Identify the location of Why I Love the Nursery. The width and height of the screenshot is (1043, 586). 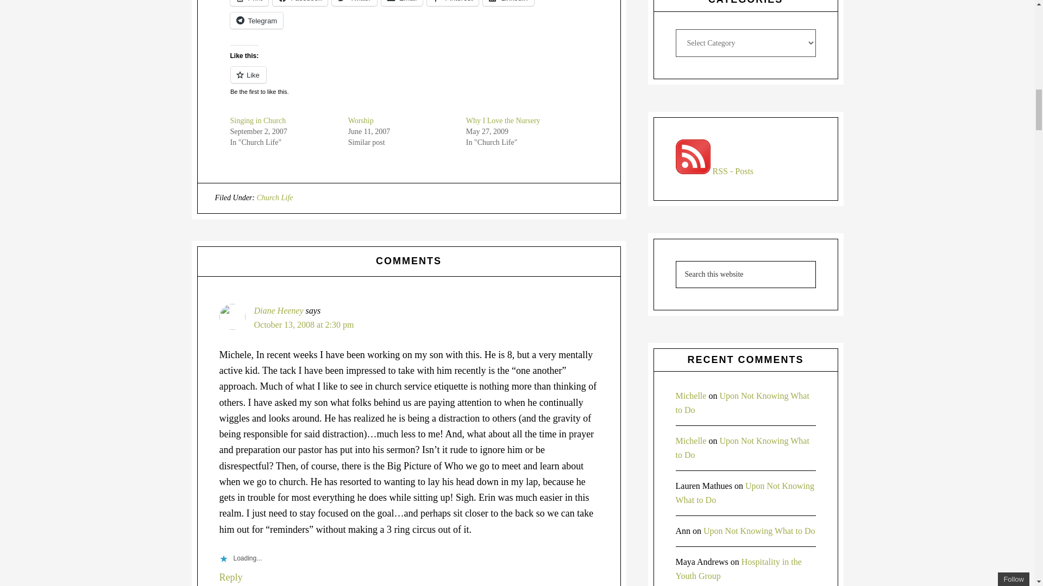
(503, 120).